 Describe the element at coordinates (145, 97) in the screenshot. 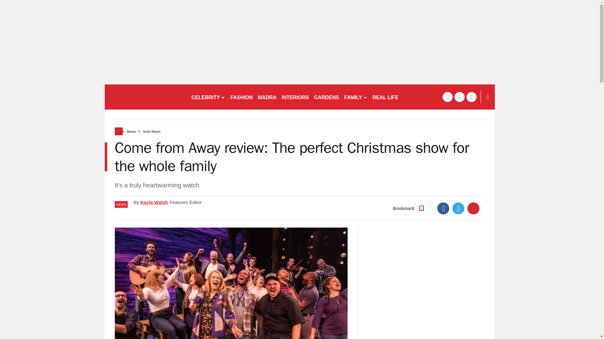

I see `rsvp` at that location.